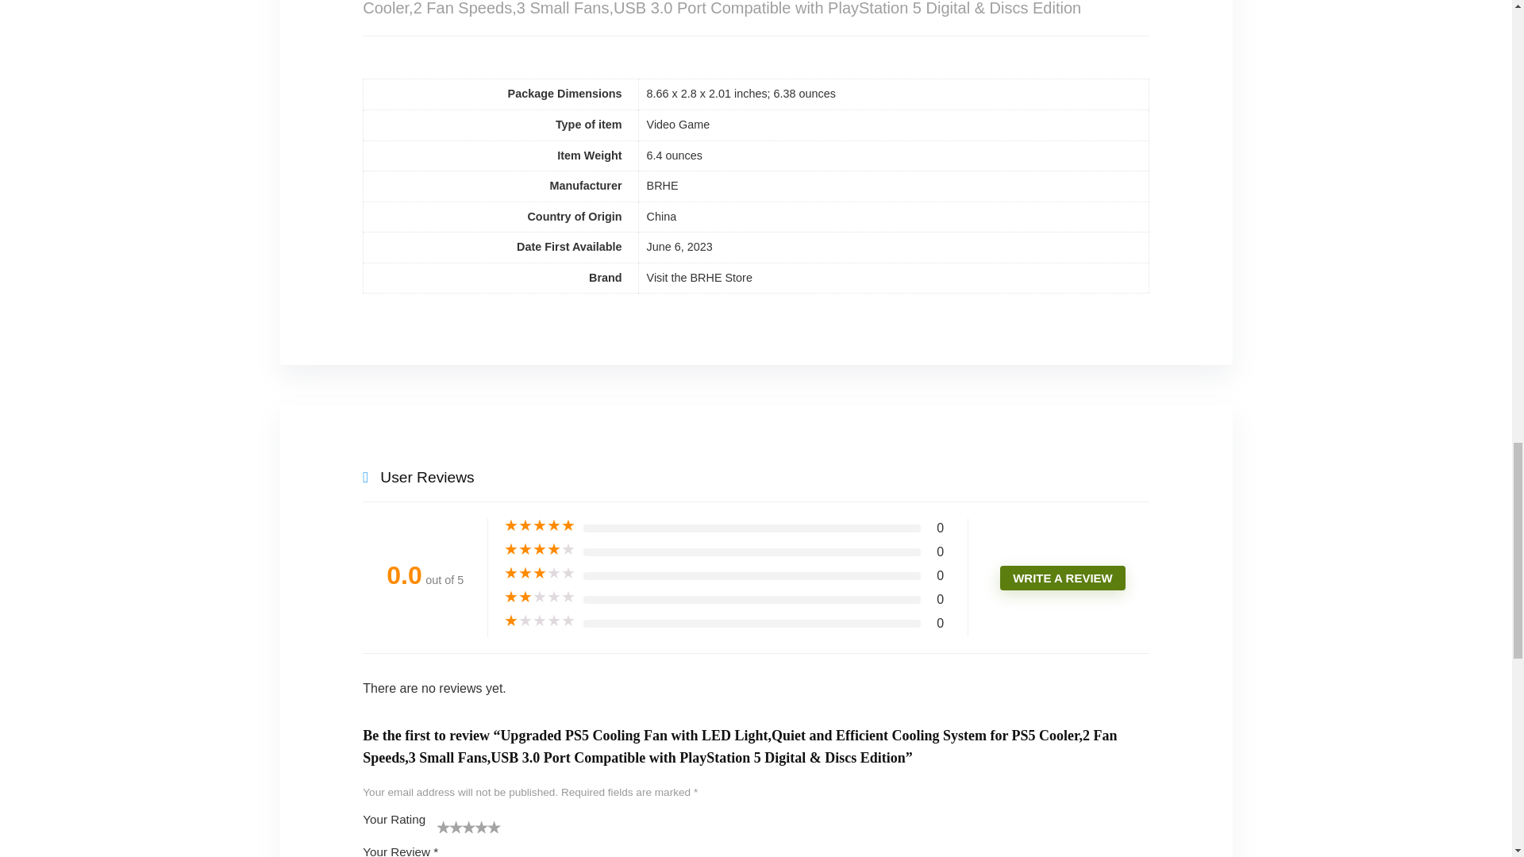 This screenshot has width=1524, height=857. I want to click on Rated 4 out of 5, so click(540, 549).